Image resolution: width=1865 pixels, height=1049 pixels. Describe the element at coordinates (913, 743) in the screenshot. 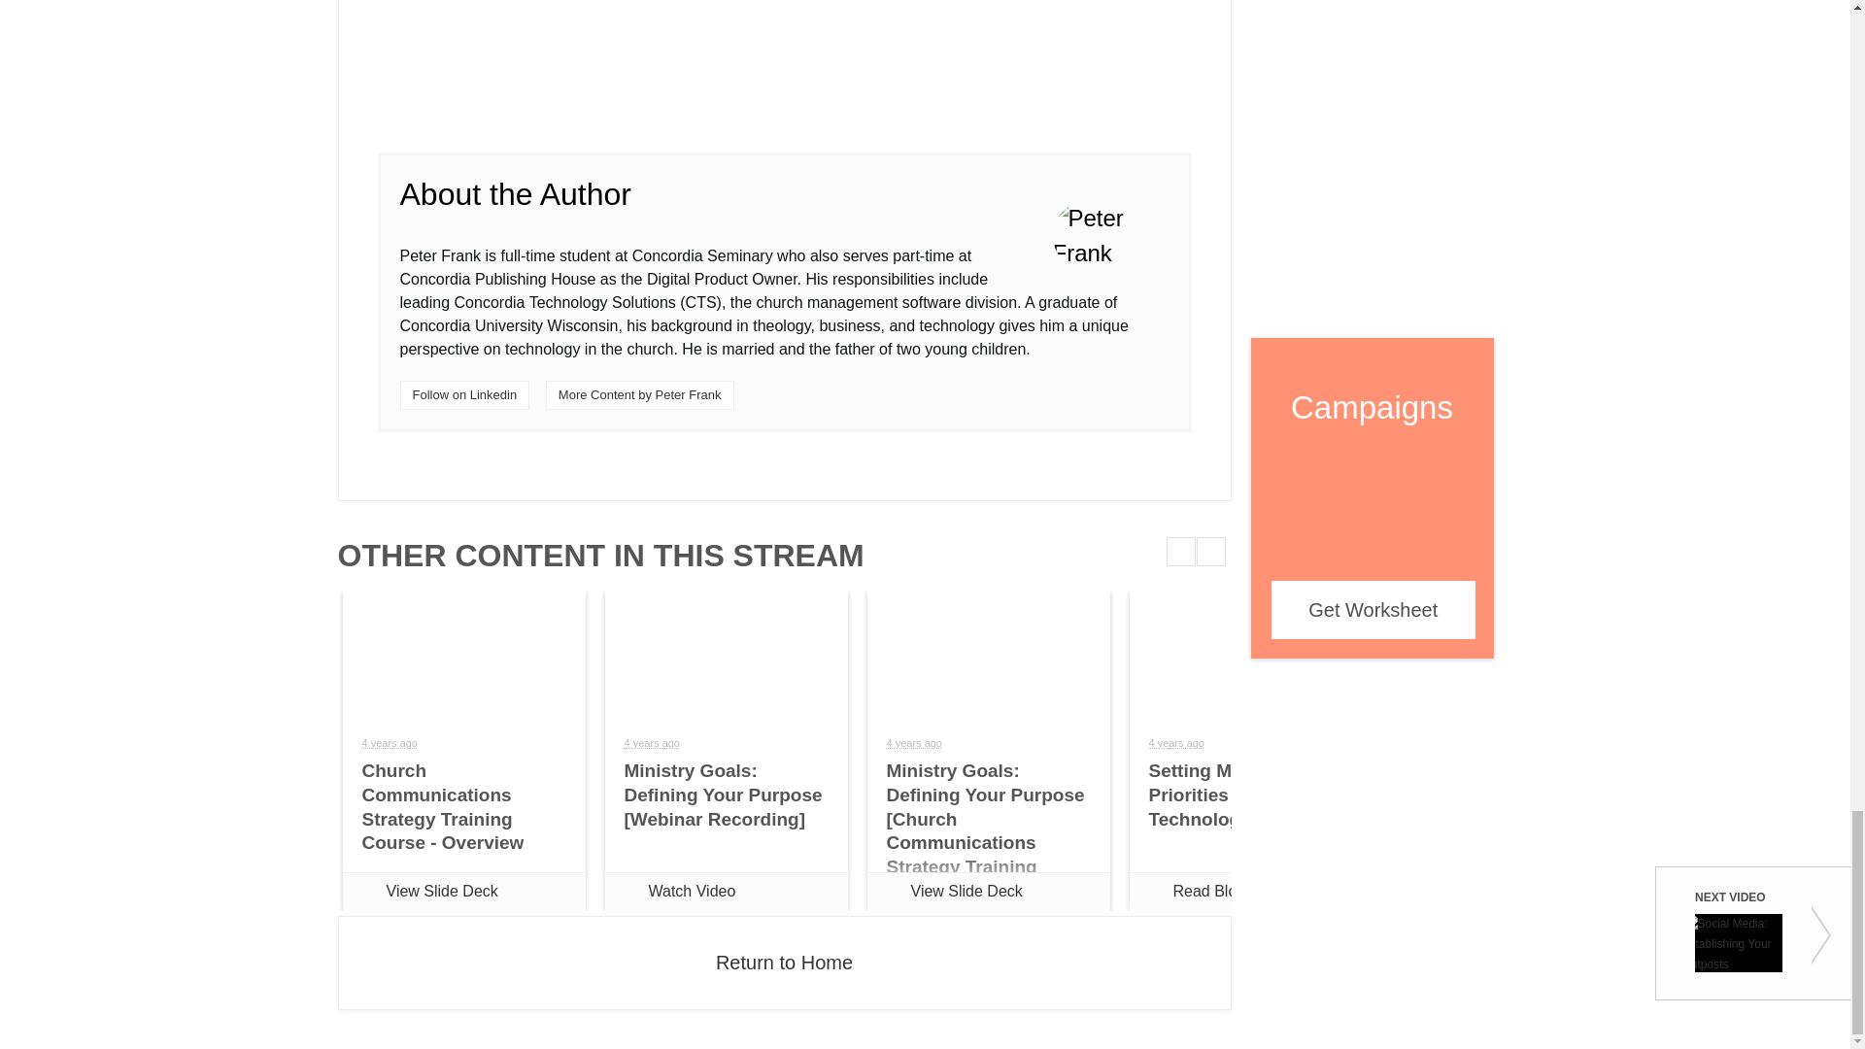

I see `2020-04-29T10:21:21` at that location.